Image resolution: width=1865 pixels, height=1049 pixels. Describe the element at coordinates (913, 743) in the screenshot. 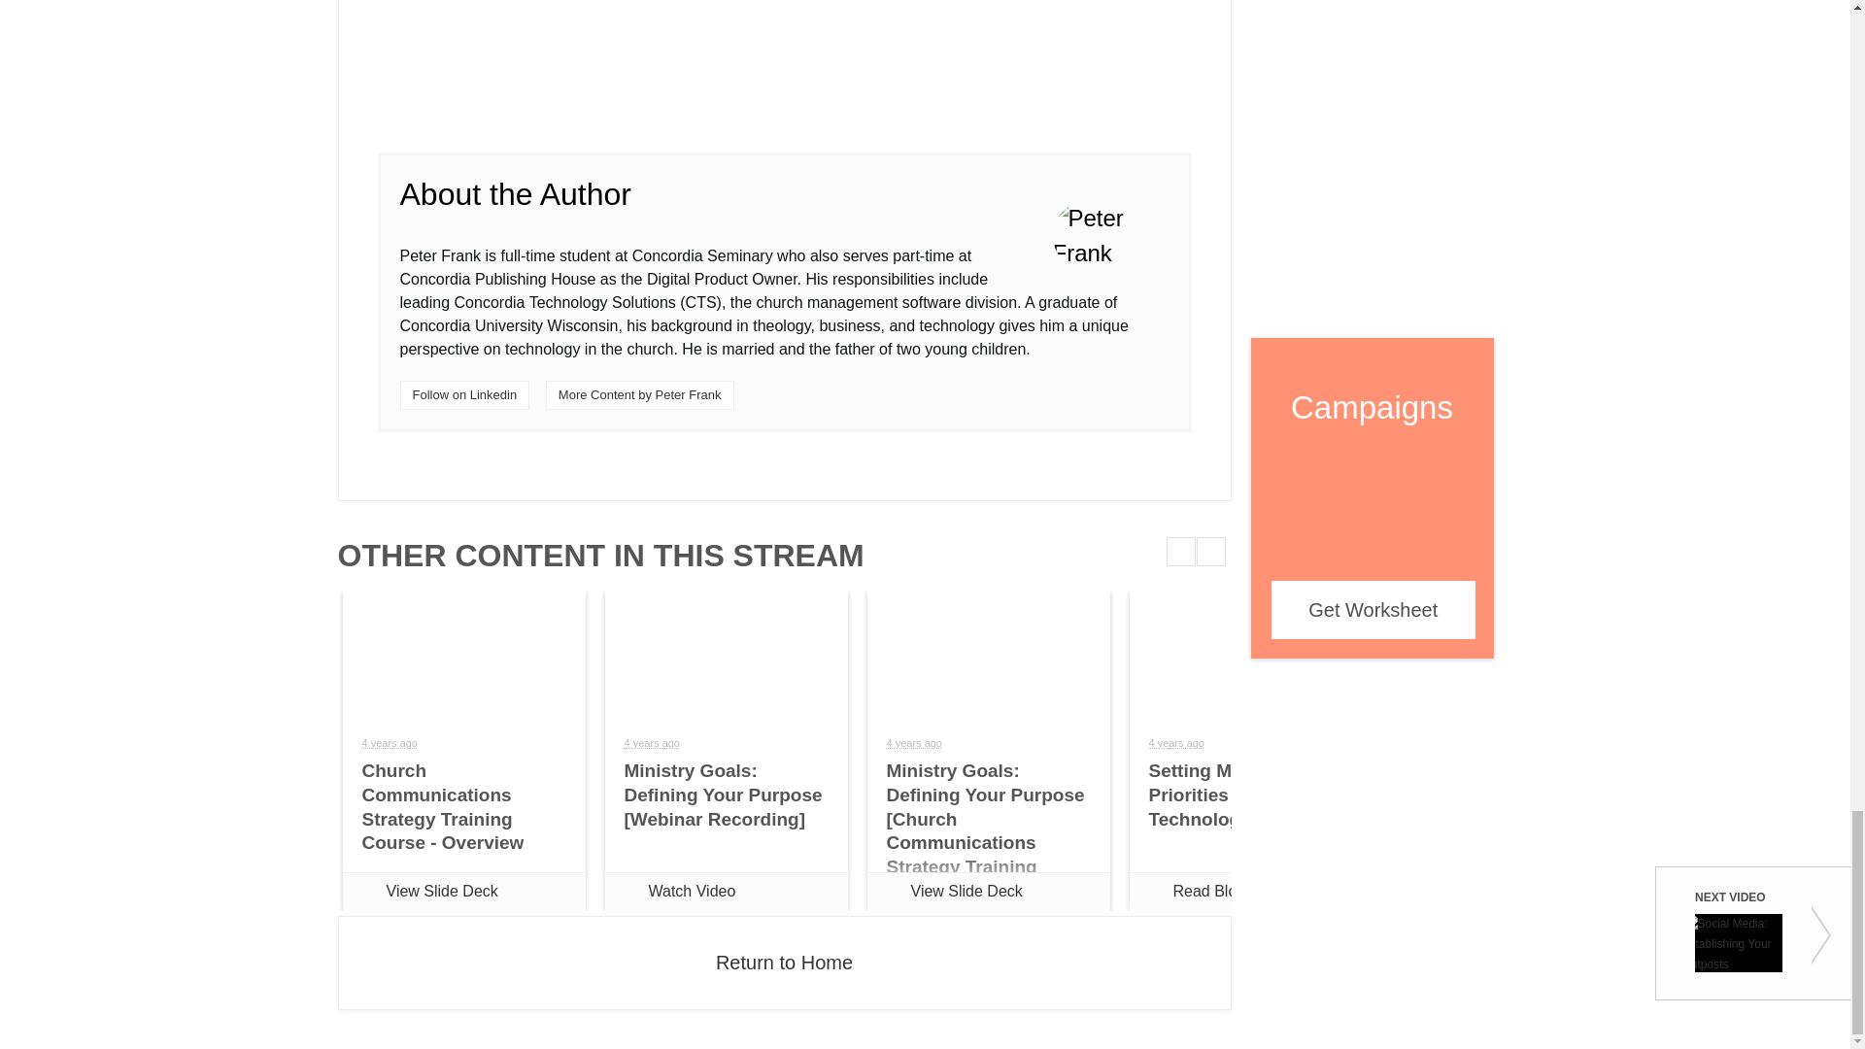

I see `2020-04-29T10:21:21` at that location.